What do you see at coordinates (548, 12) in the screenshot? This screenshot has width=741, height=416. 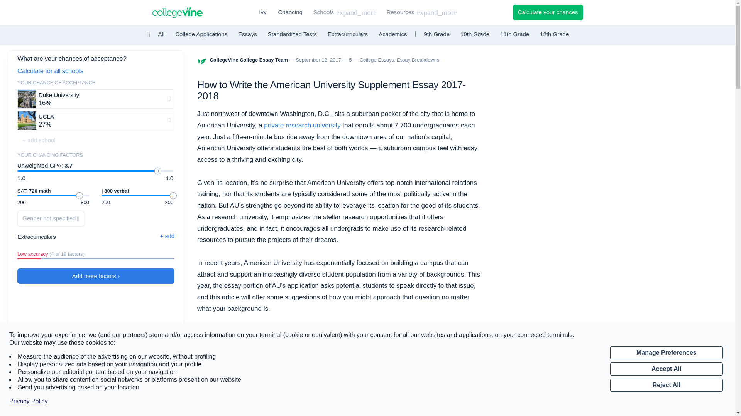 I see `Calculate your chances` at bounding box center [548, 12].